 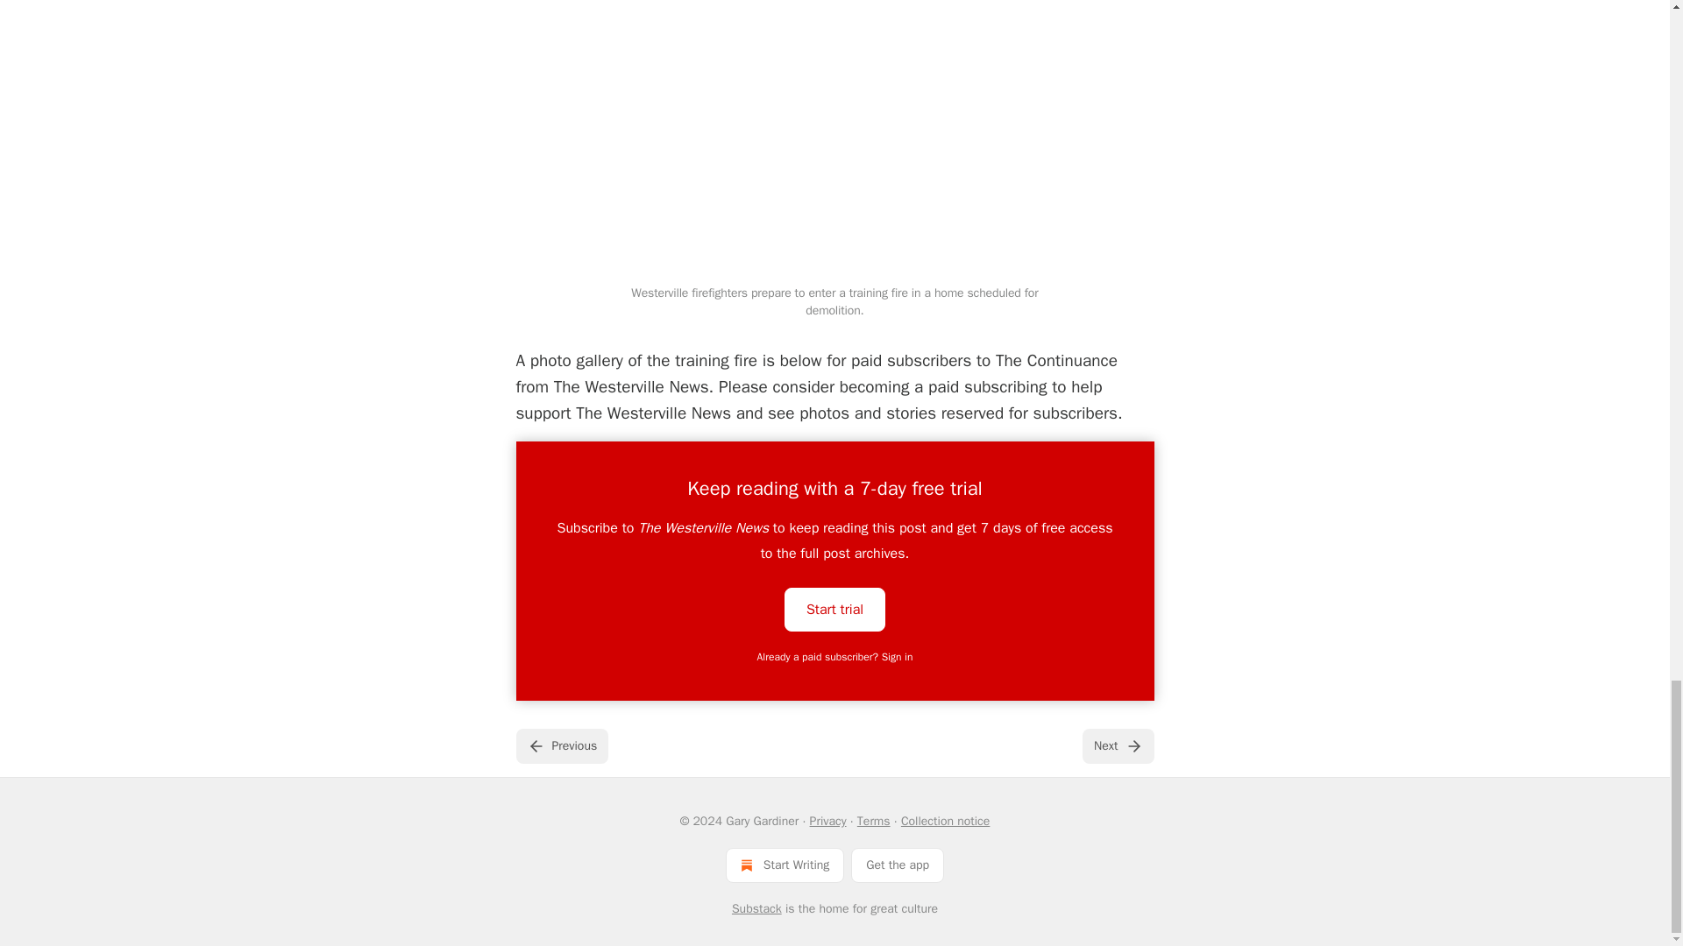 What do you see at coordinates (873, 821) in the screenshot?
I see `Terms` at bounding box center [873, 821].